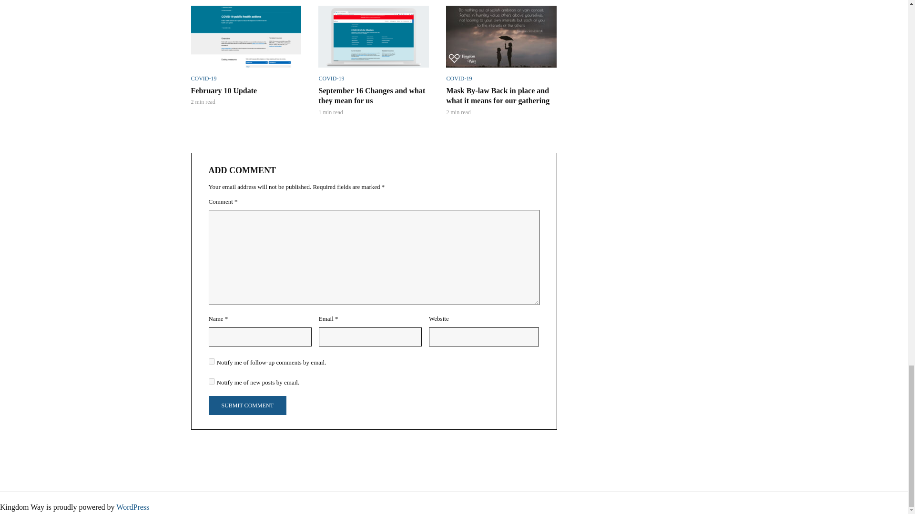 The image size is (915, 514). I want to click on February 10 Update, so click(245, 36).